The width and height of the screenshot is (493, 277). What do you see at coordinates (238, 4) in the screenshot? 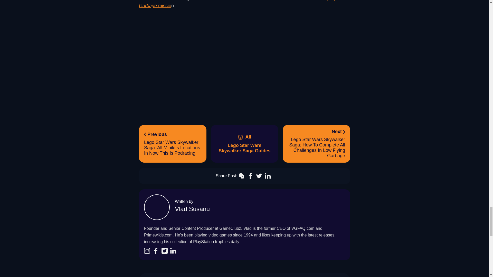
I see `next three featured in the Low Flying Garbage missio` at bounding box center [238, 4].